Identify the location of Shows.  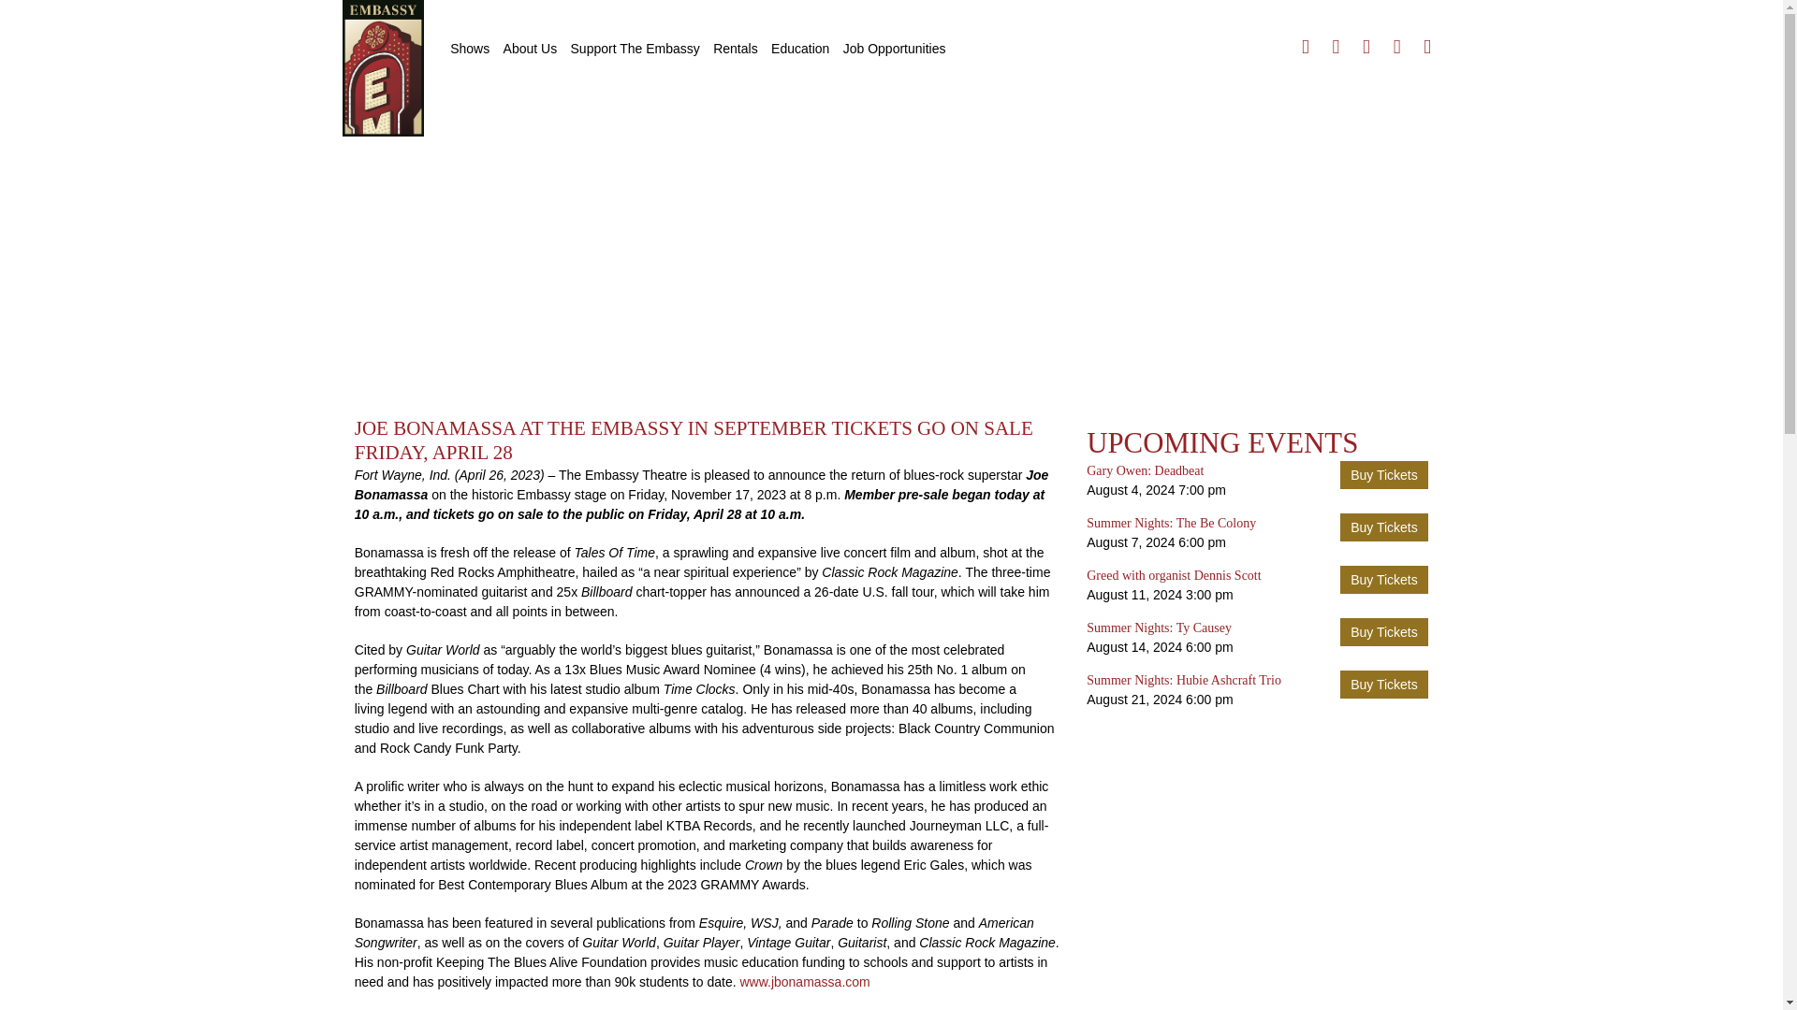
(470, 49).